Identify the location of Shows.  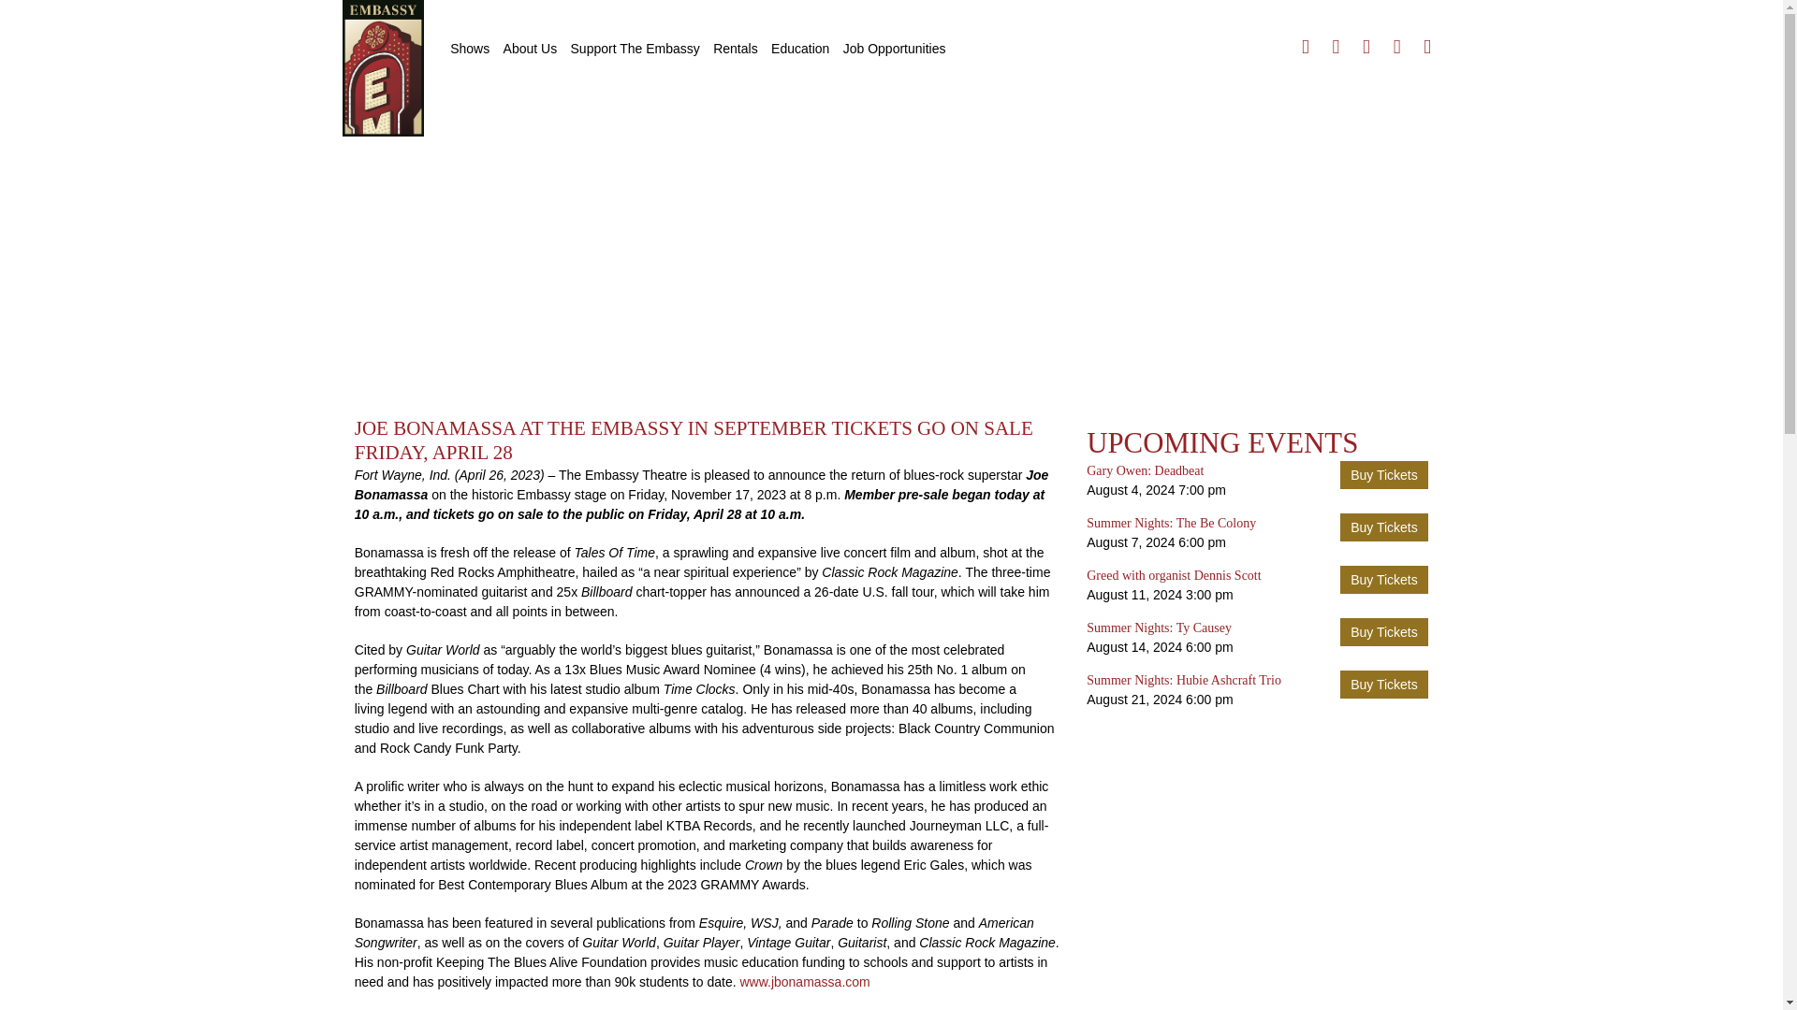
(470, 49).